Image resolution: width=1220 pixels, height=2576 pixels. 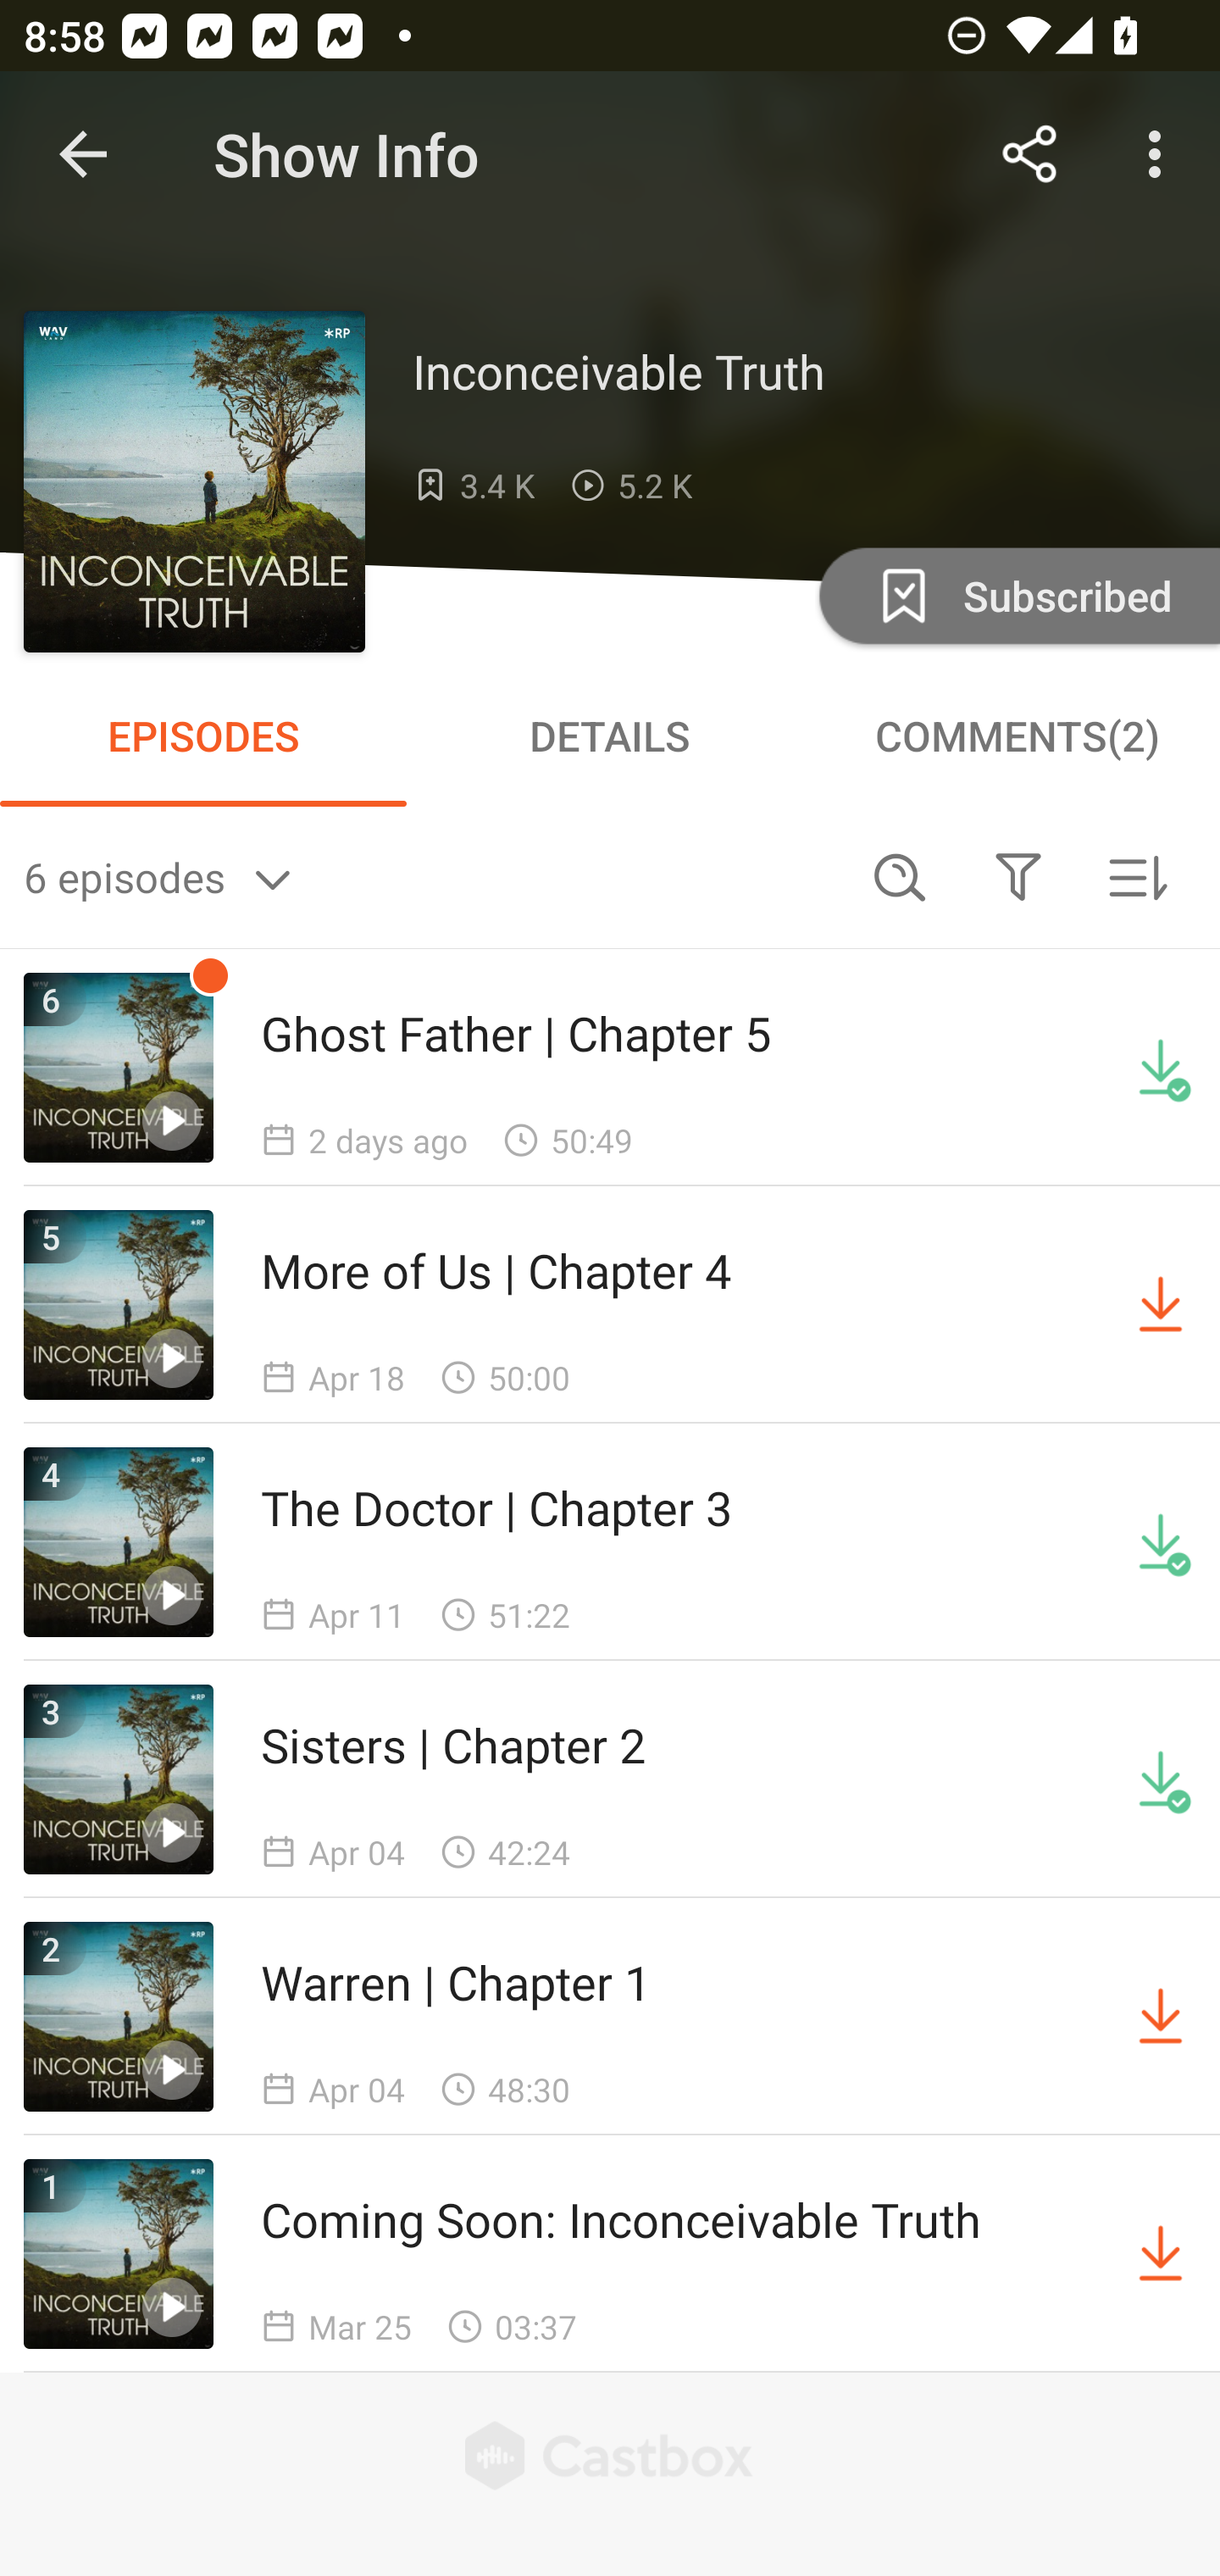 I want to click on 6 episodes , so click(x=432, y=876).